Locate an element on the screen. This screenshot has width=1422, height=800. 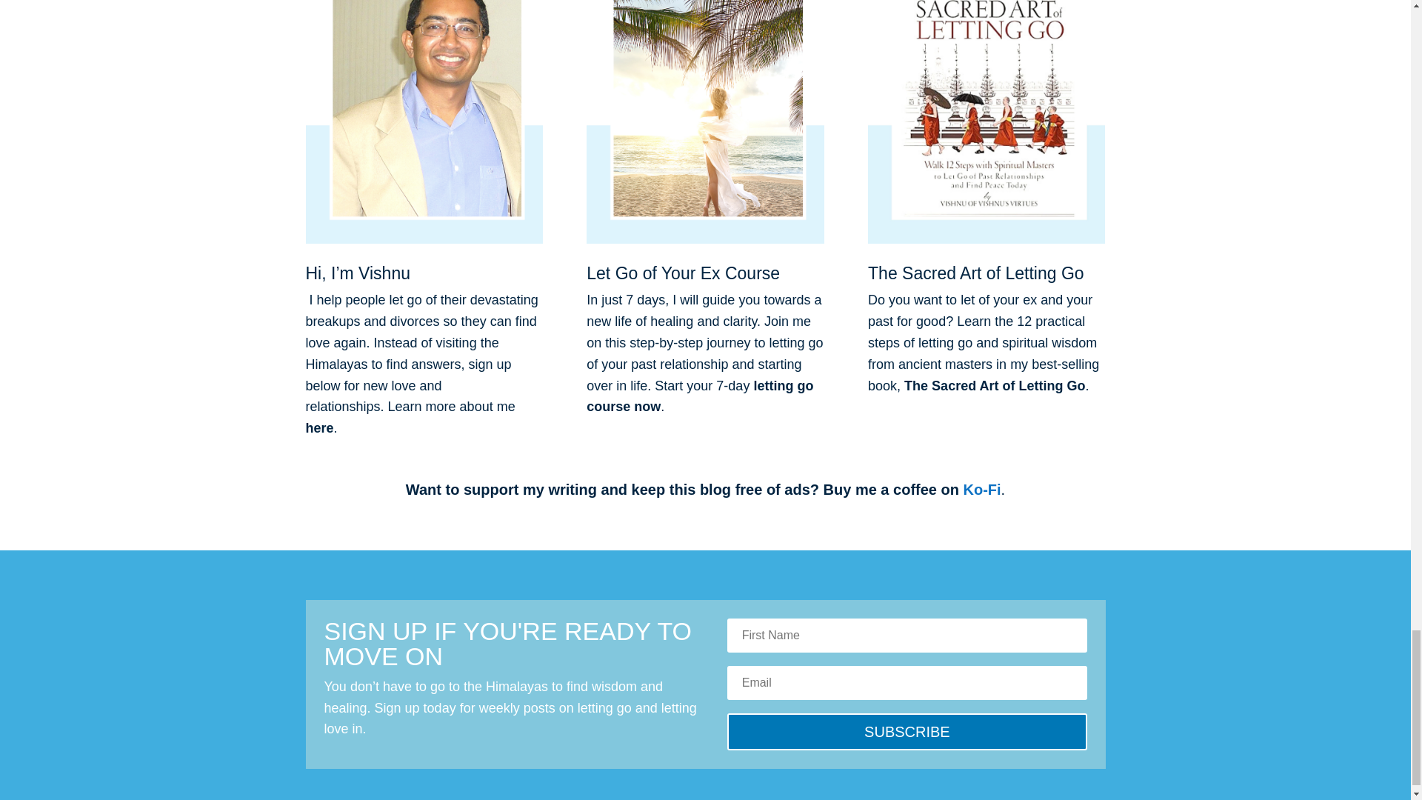
The Sacred Art of Letting Go is located at coordinates (994, 385).